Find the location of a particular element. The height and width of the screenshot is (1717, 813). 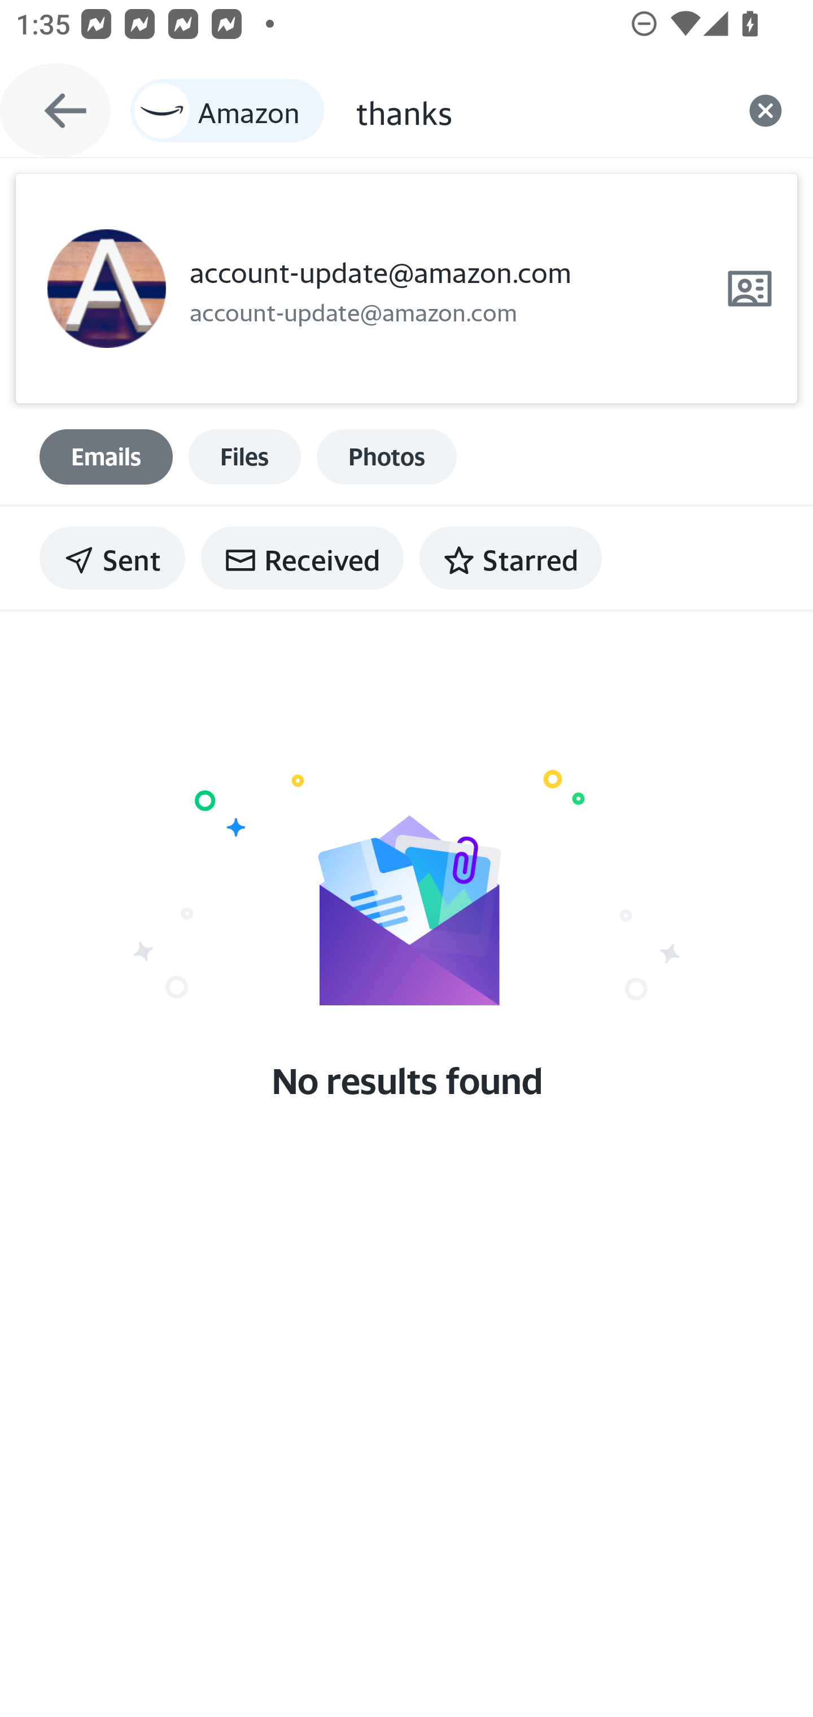

thanks is located at coordinates (536, 111).